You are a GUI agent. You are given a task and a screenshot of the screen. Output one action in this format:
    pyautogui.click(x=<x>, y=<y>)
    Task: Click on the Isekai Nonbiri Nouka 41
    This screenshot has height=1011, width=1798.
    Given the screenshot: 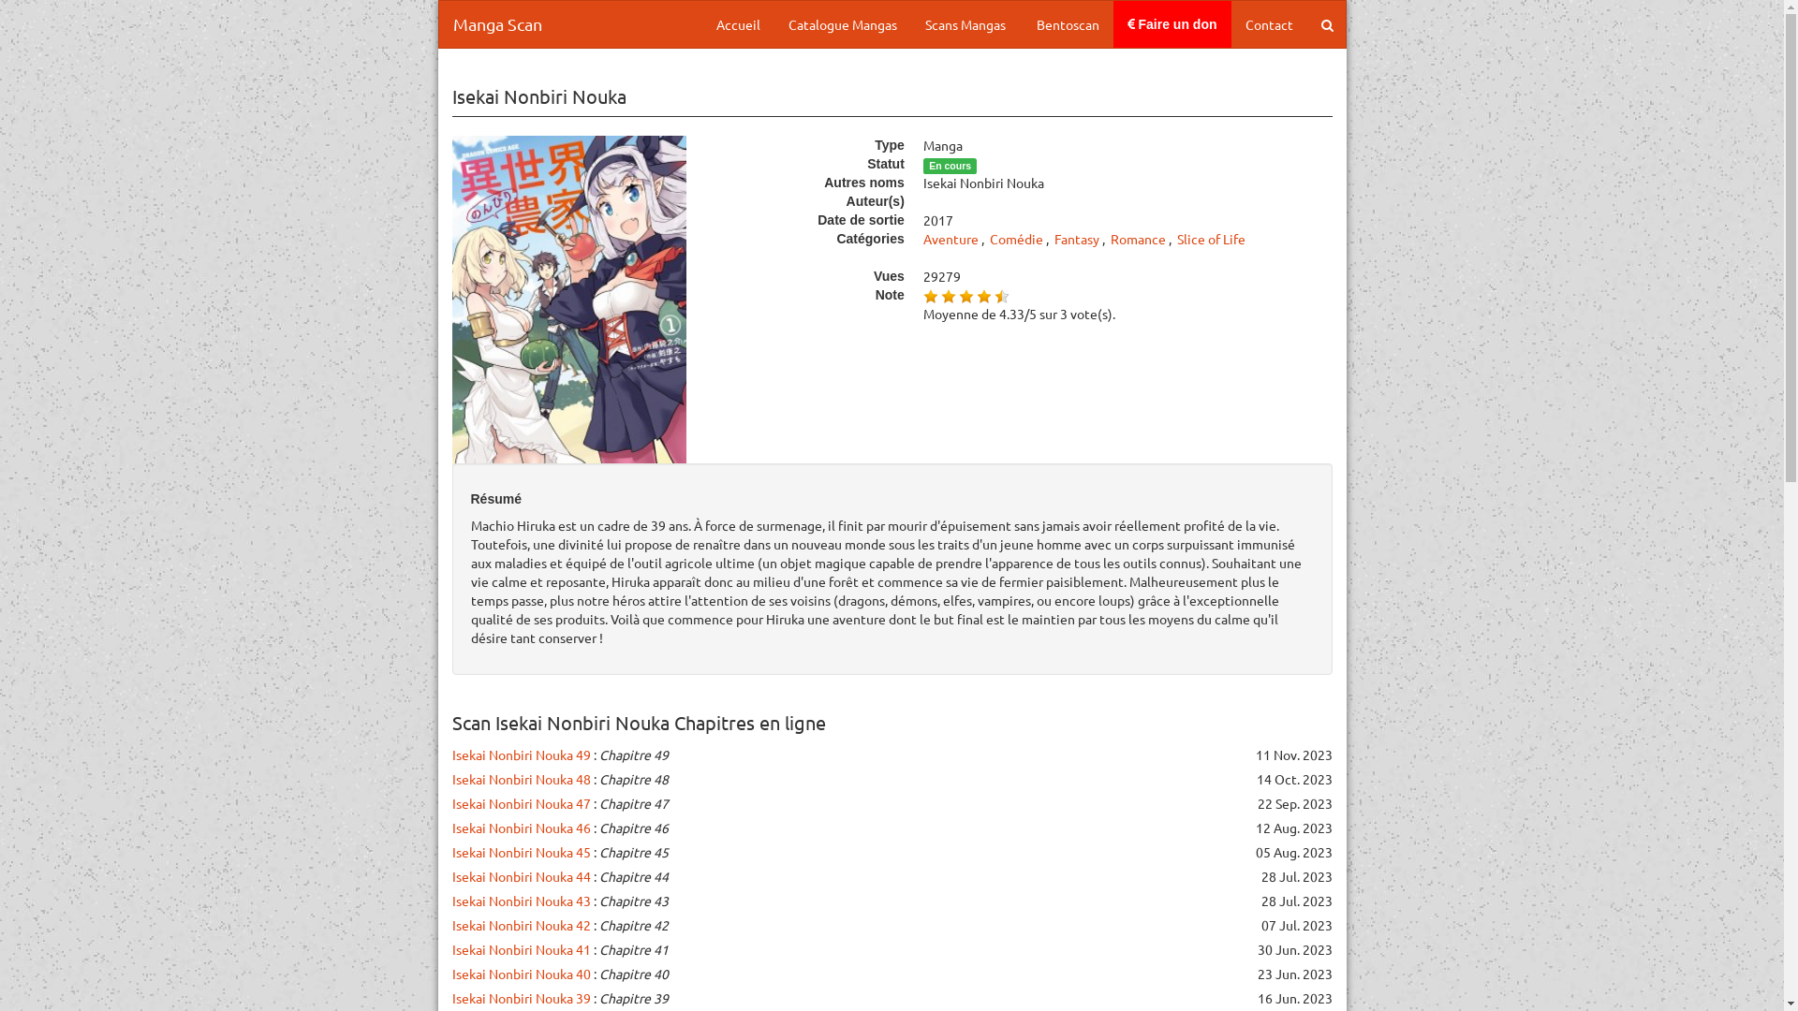 What is the action you would take?
    pyautogui.click(x=521, y=949)
    